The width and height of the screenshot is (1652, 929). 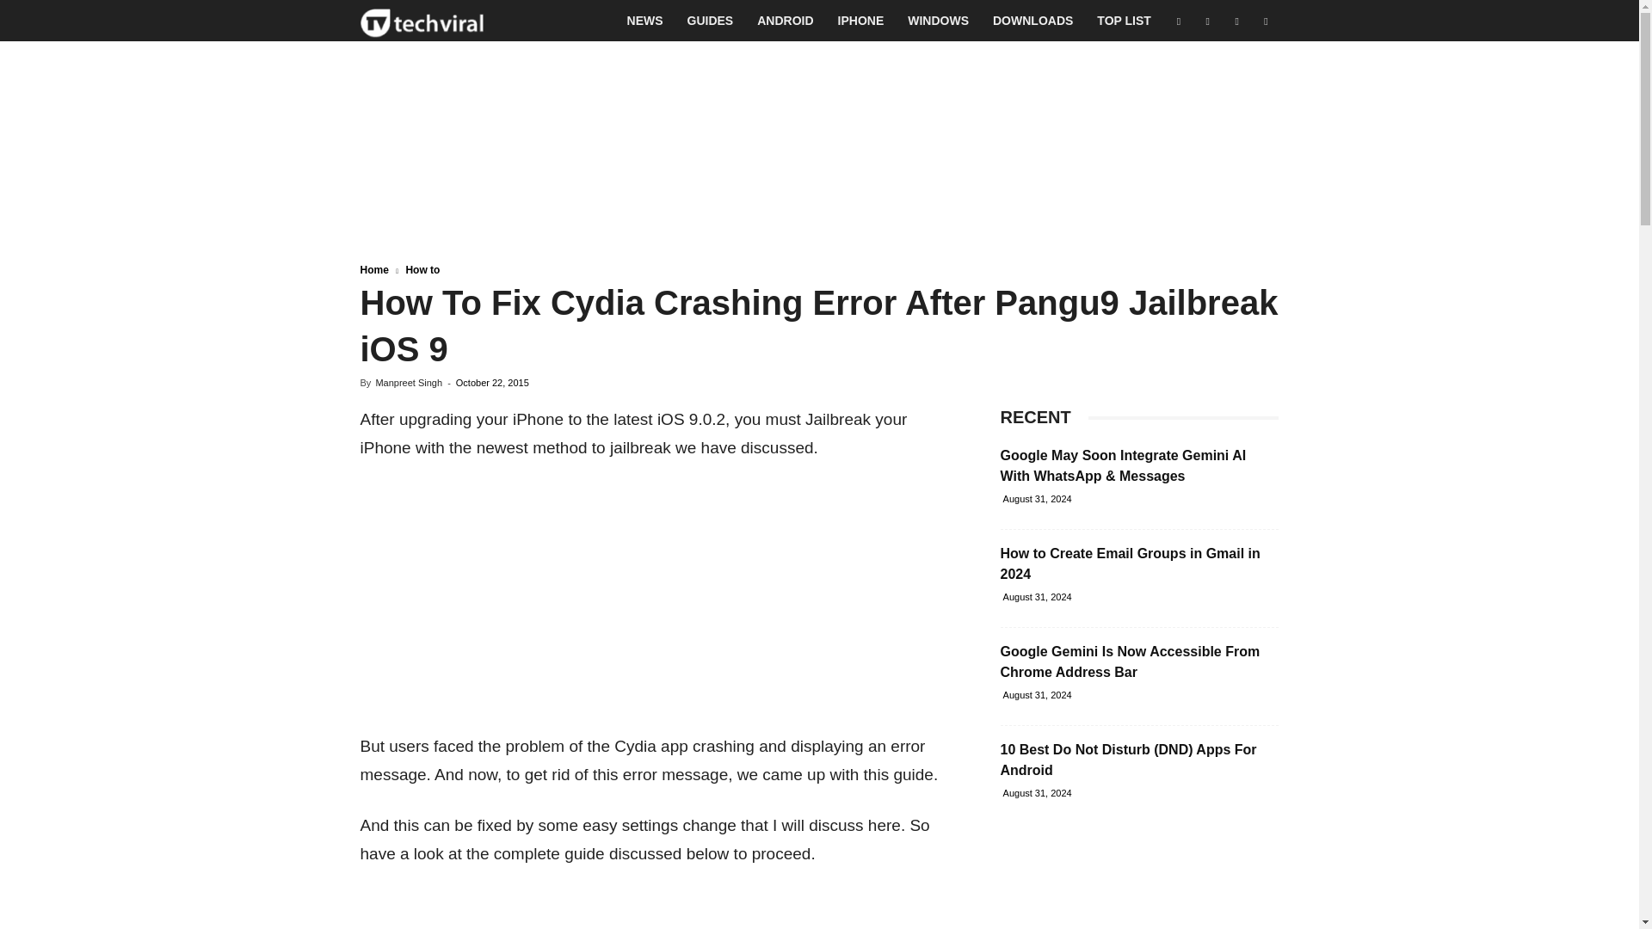 I want to click on DOWNLOADS, so click(x=1032, y=21).